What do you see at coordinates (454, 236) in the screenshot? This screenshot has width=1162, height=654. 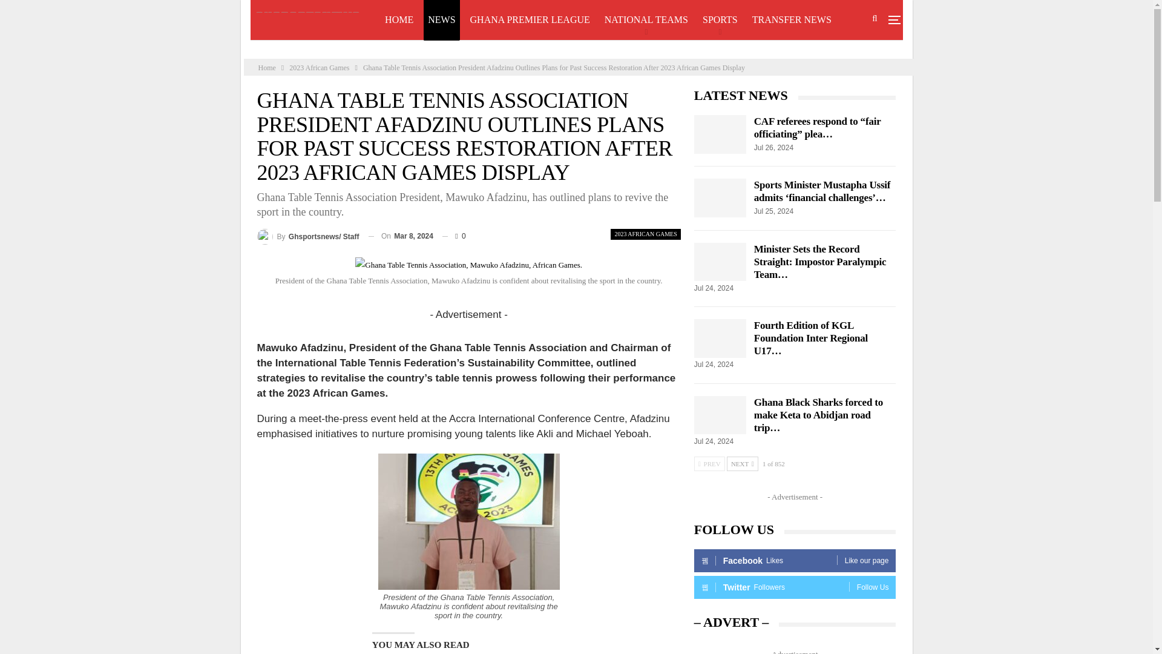 I see `0` at bounding box center [454, 236].